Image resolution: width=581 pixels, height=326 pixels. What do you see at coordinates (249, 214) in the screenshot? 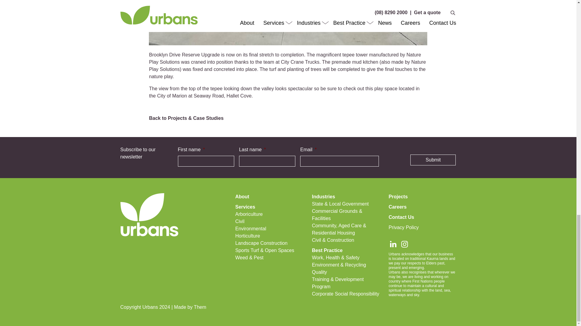
I see `Arboriculture` at bounding box center [249, 214].